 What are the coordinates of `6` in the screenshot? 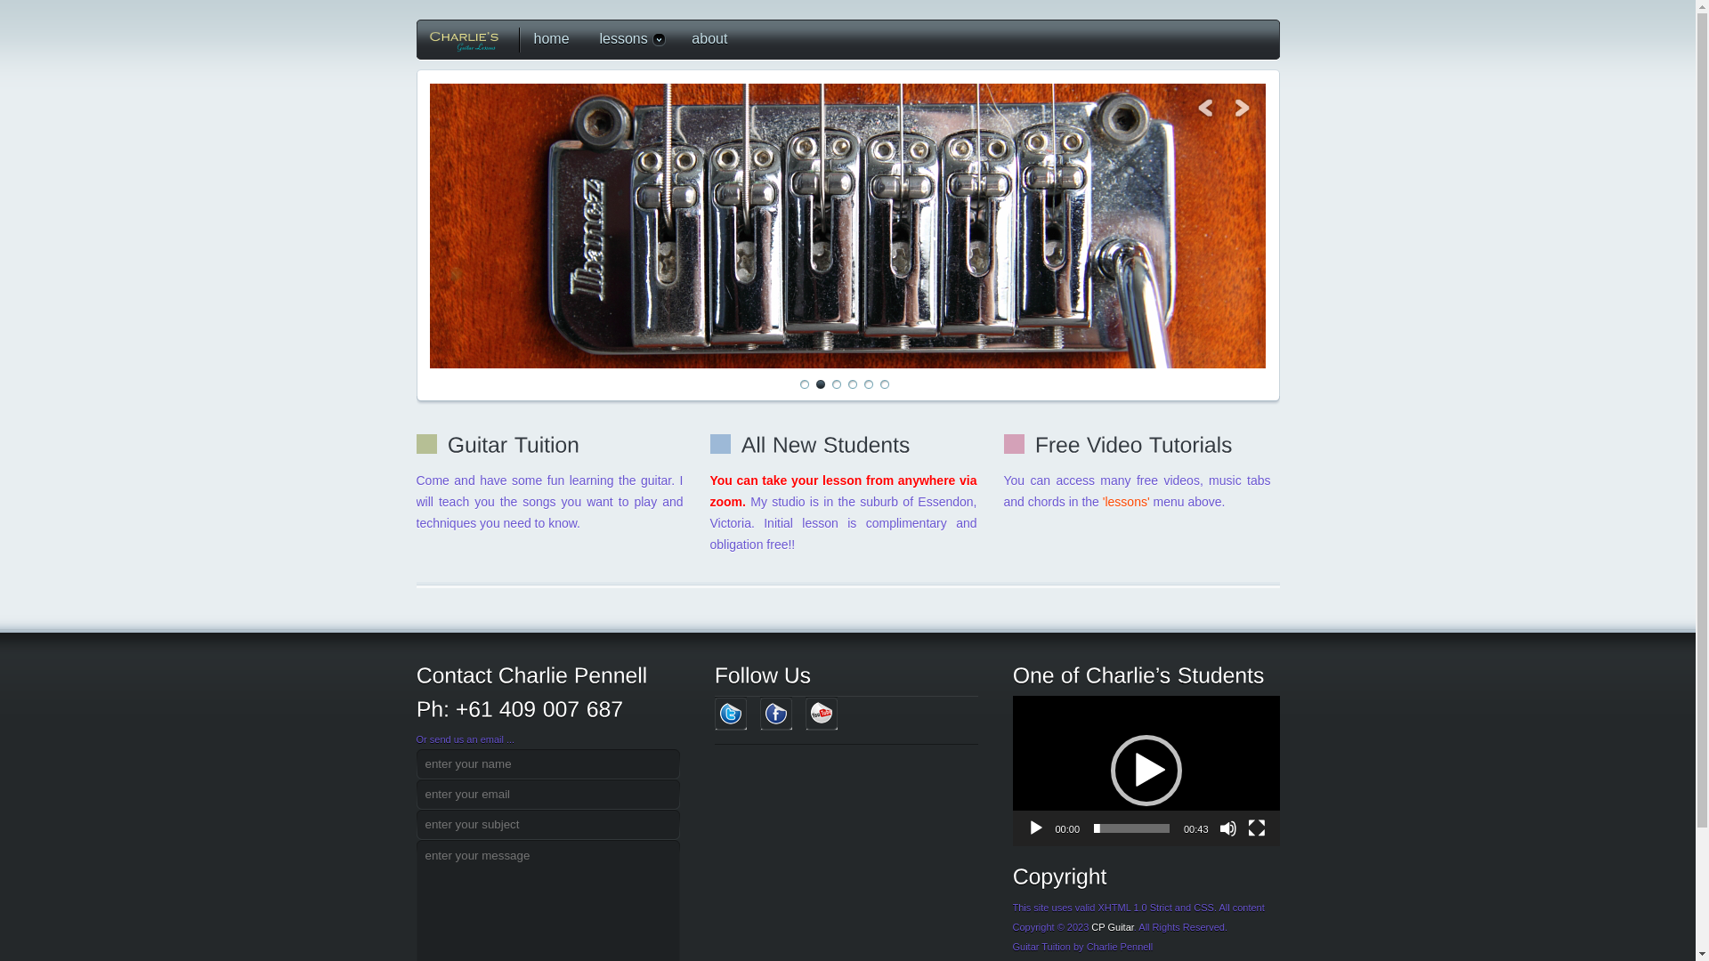 It's located at (883, 384).